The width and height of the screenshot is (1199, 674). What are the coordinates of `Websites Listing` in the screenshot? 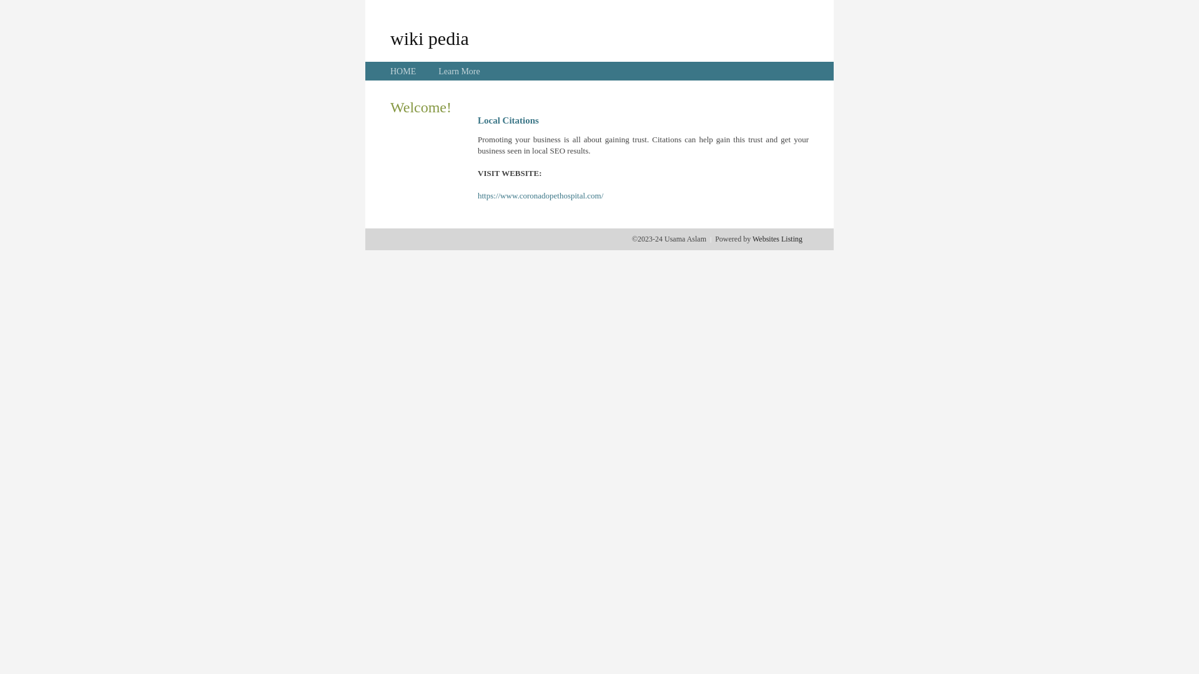 It's located at (777, 239).